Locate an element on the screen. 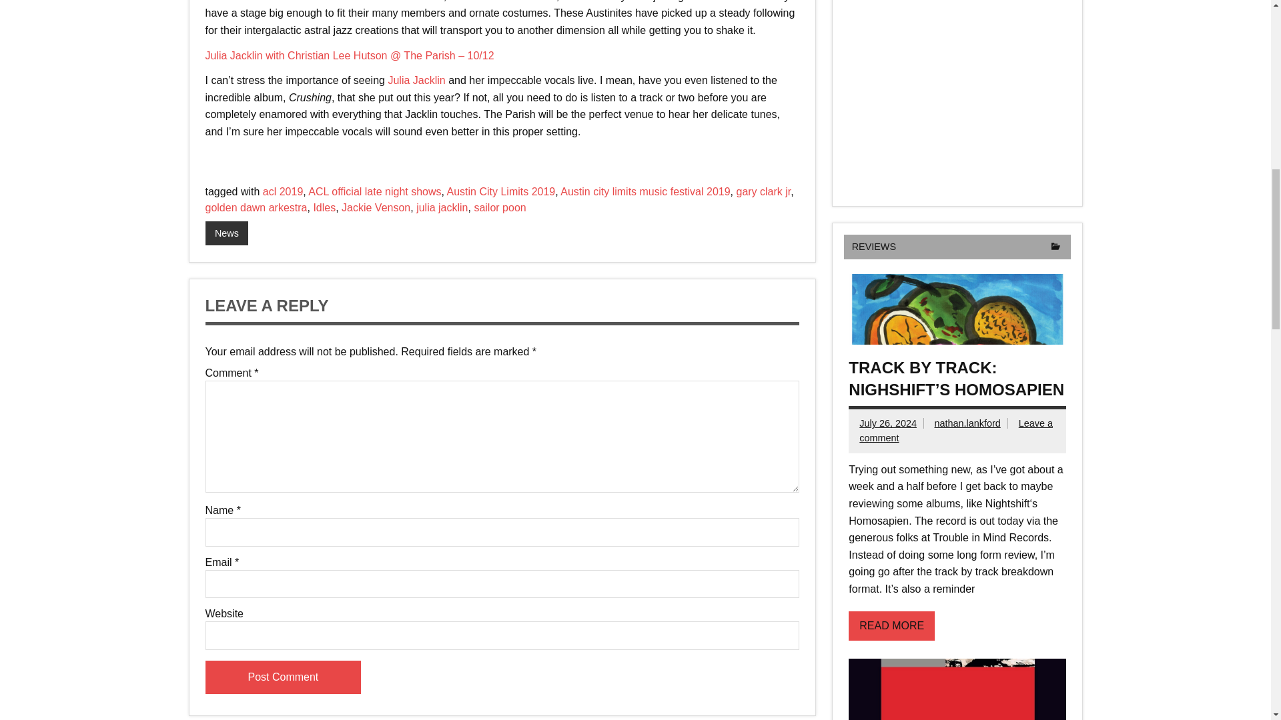 This screenshot has width=1281, height=720. Spotify Embed: ATH DJ - Oddwood Emo 5.30.24 is located at coordinates (957, 93).